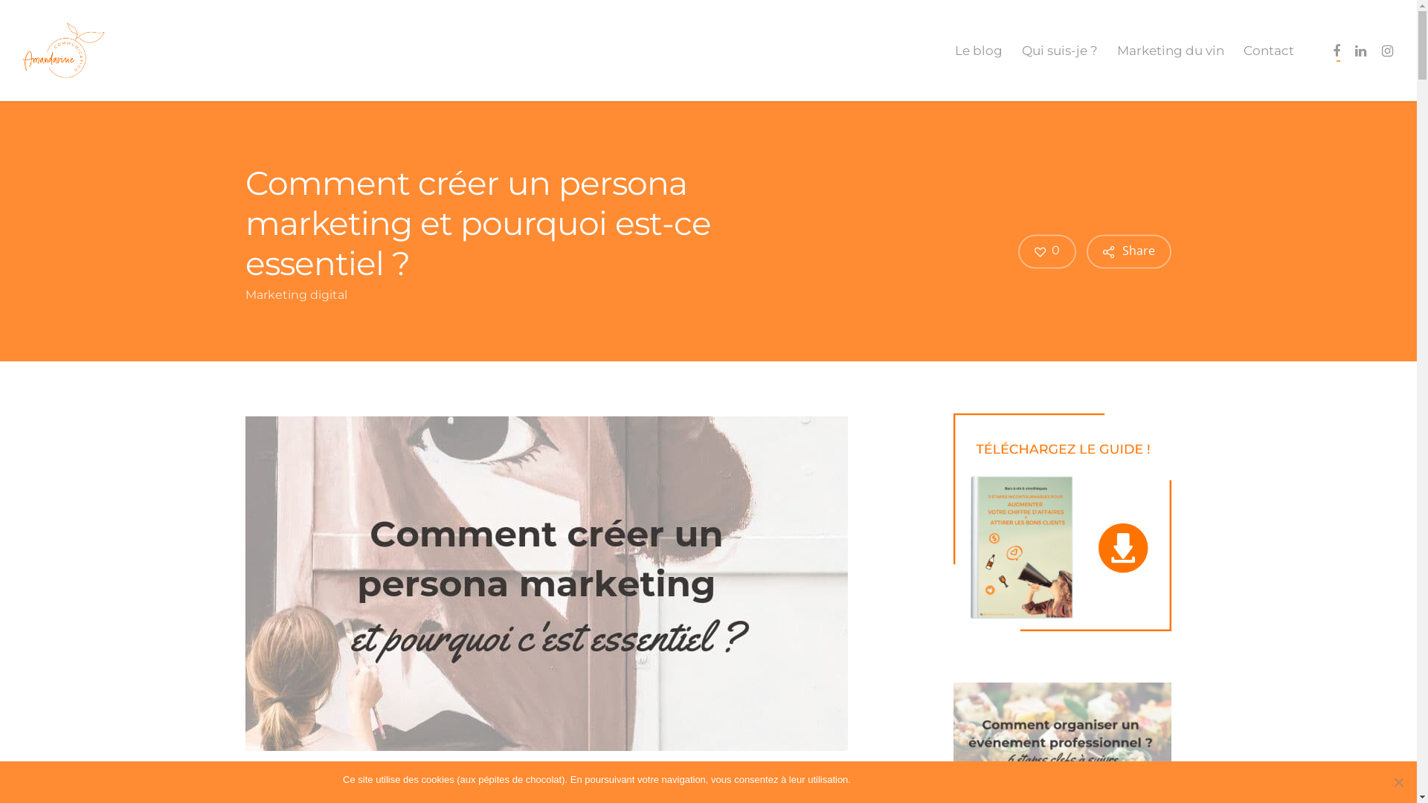  Describe the element at coordinates (1060, 51) in the screenshot. I see `Qui suis-je ?` at that location.